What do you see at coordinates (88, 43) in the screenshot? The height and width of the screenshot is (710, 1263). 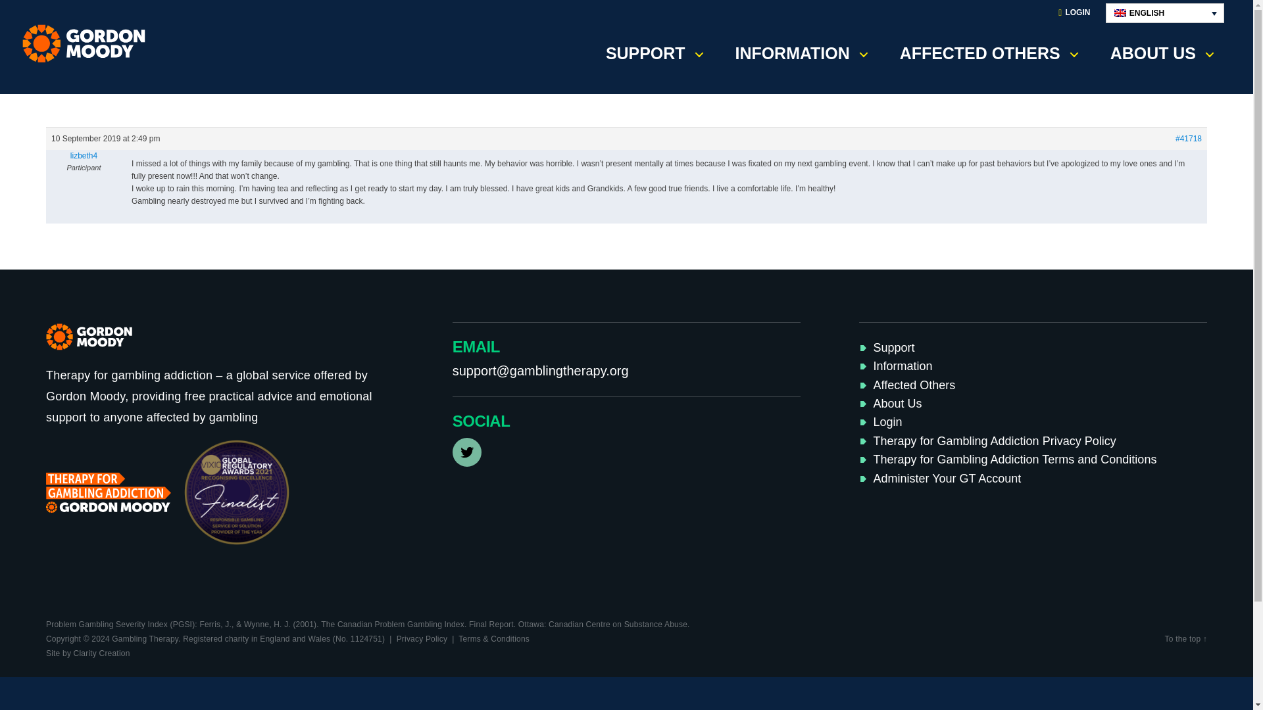 I see `Gordon Moody` at bounding box center [88, 43].